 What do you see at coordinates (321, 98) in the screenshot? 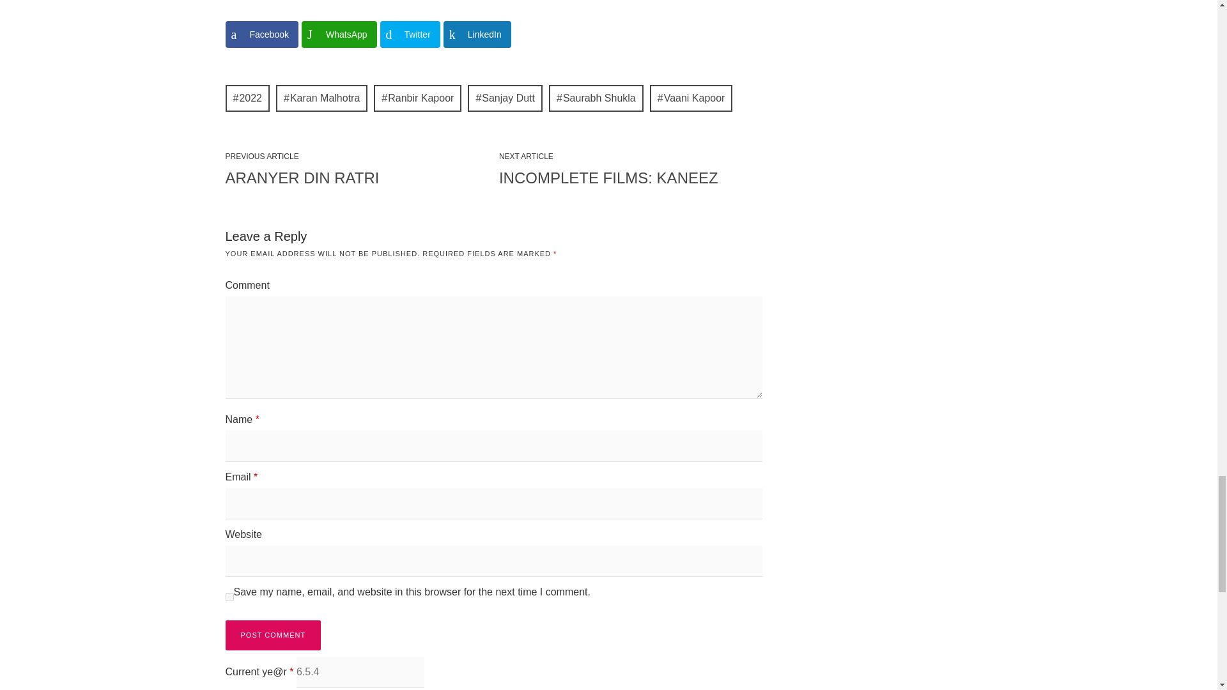
I see `Karan Malhotra` at bounding box center [321, 98].